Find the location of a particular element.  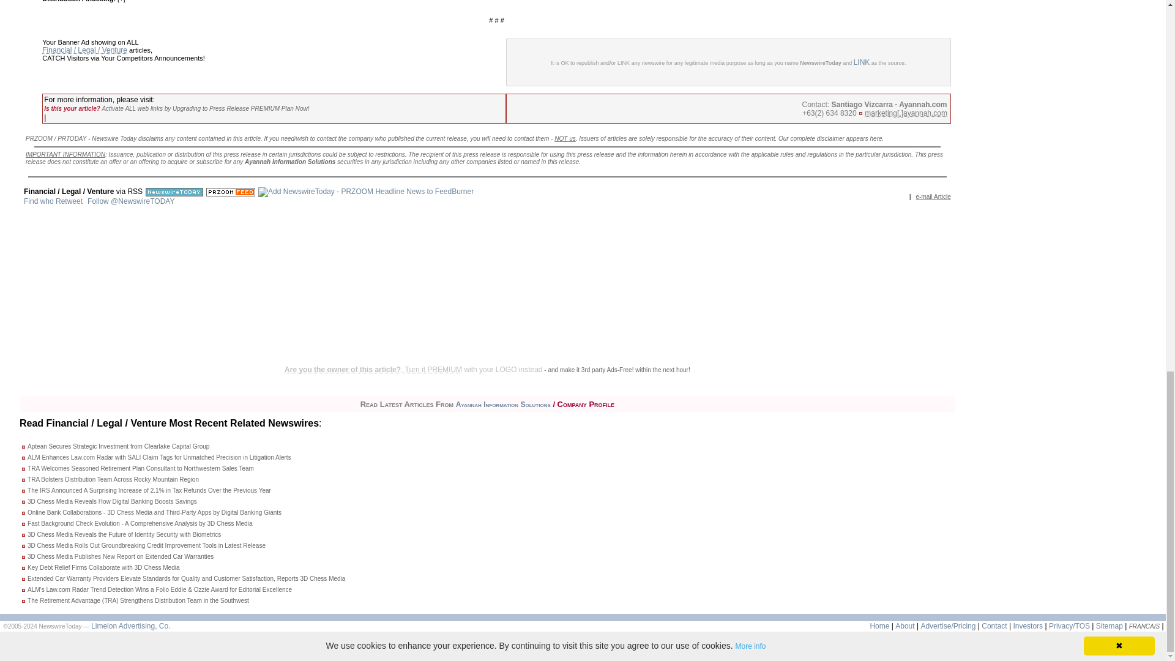

here is located at coordinates (876, 138).